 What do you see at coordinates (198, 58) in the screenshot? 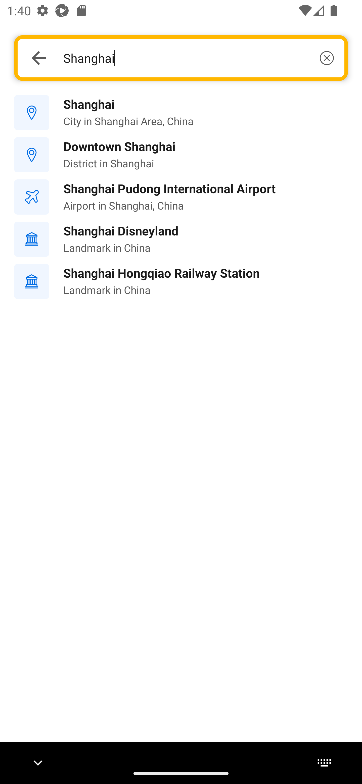
I see `Shanghai` at bounding box center [198, 58].